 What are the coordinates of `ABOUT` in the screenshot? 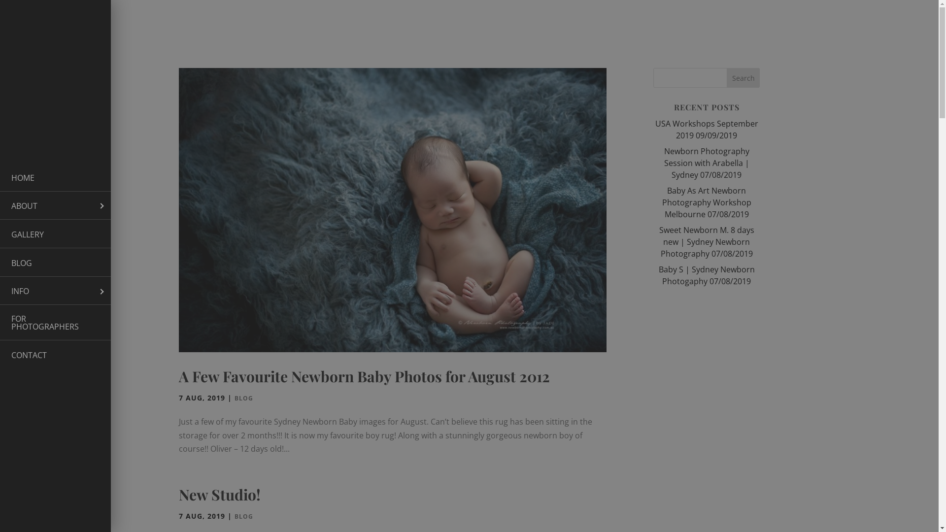 It's located at (55, 206).